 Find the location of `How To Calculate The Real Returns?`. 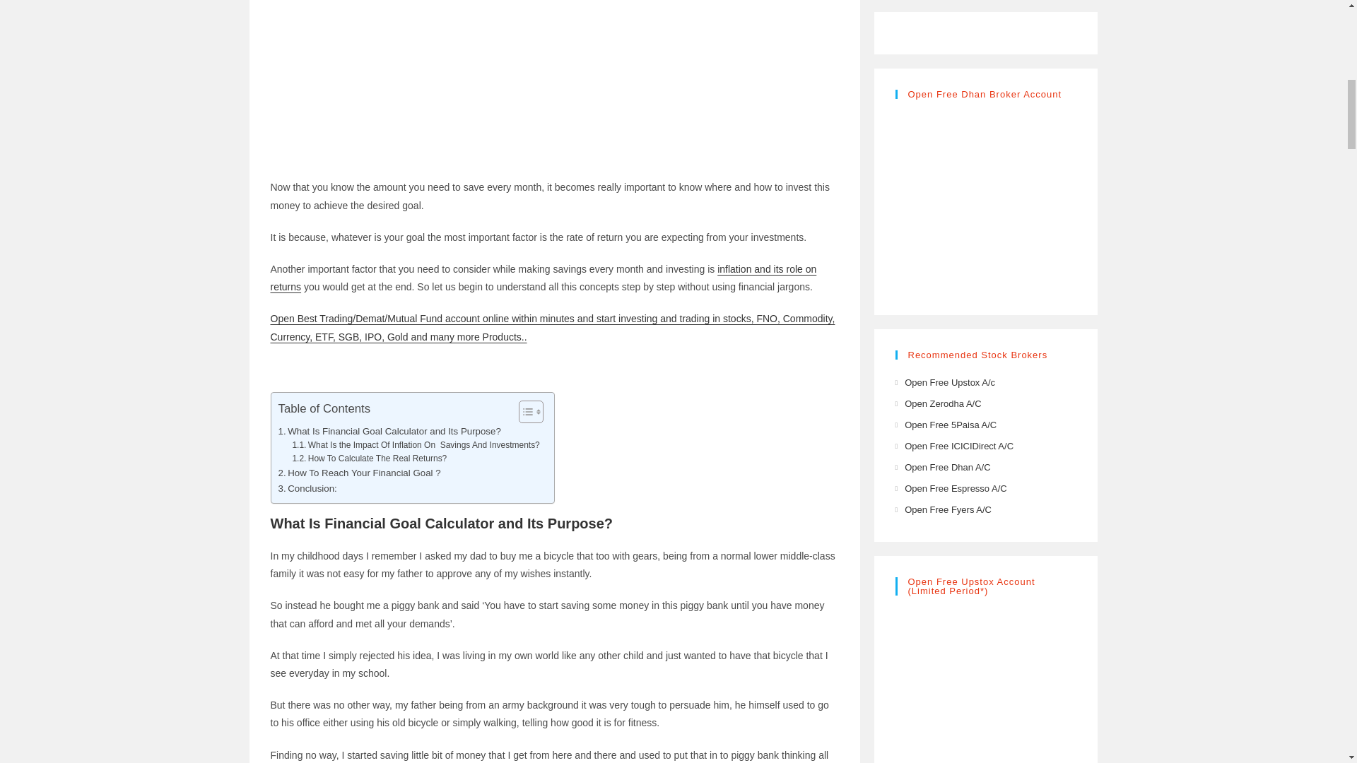

How To Calculate The Real Returns? is located at coordinates (369, 459).